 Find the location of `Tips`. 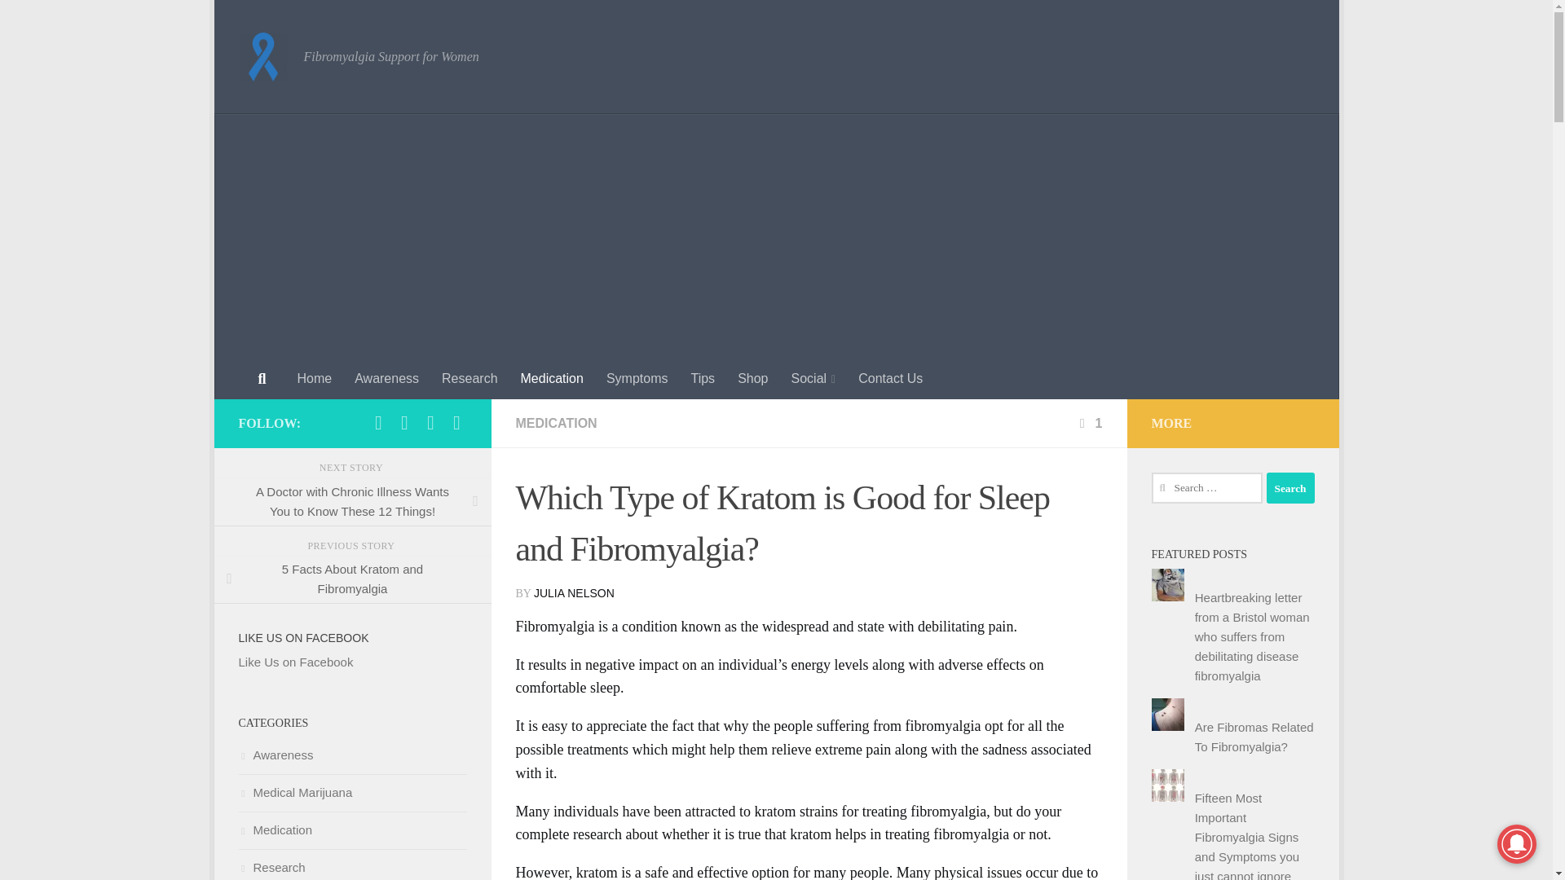

Tips is located at coordinates (703, 378).